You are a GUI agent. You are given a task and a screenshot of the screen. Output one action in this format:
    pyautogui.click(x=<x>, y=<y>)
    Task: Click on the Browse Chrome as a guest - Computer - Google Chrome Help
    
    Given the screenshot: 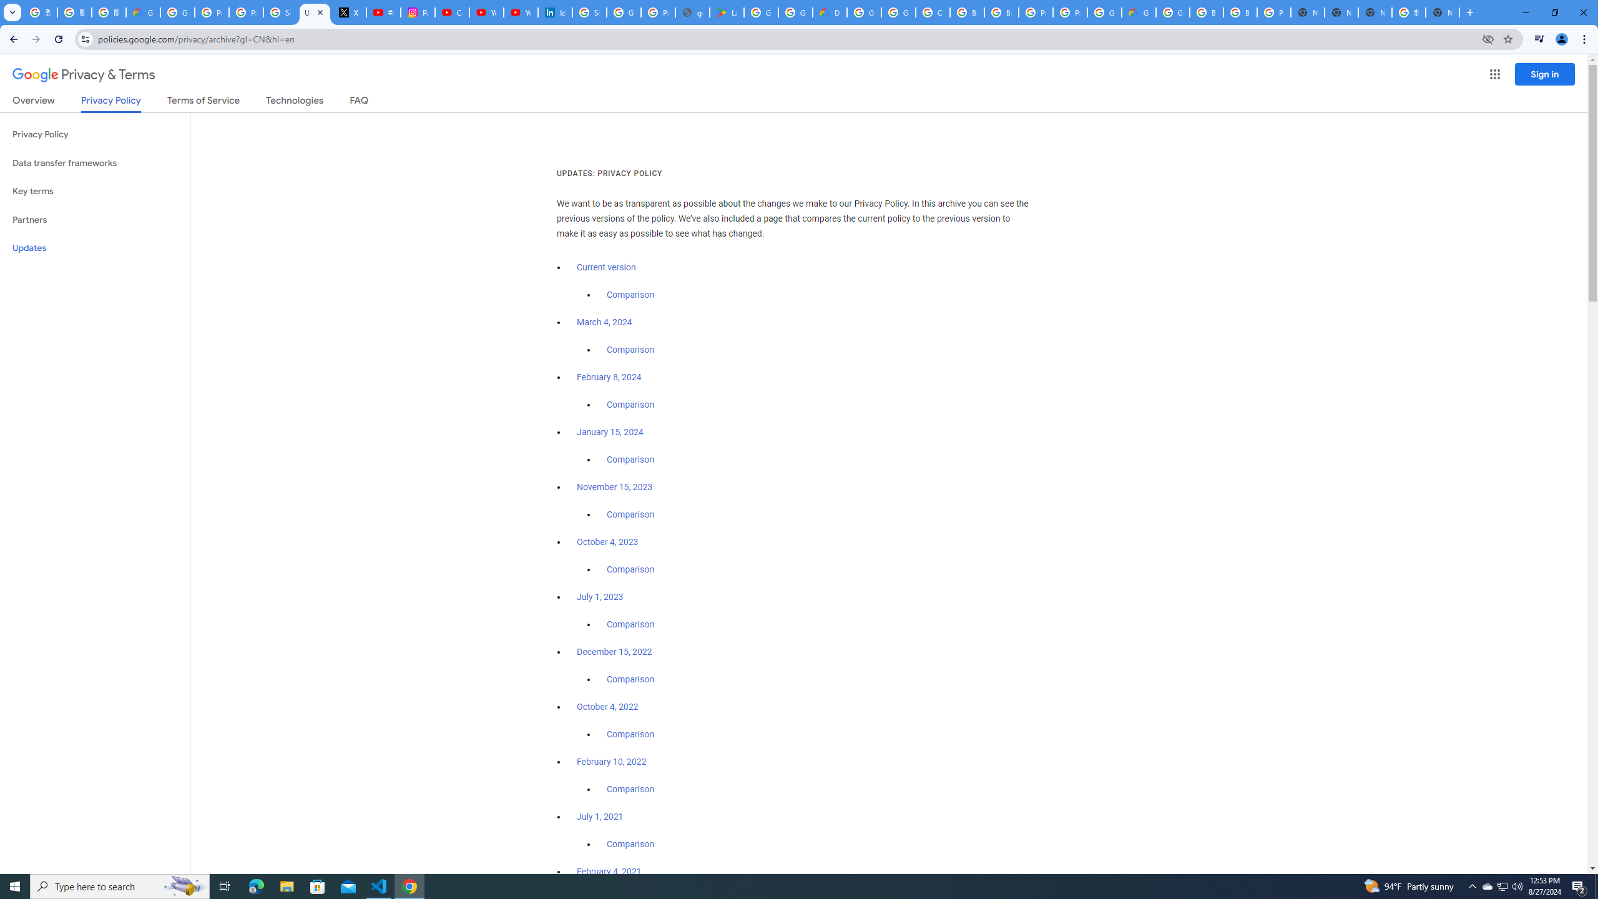 What is the action you would take?
    pyautogui.click(x=1206, y=12)
    